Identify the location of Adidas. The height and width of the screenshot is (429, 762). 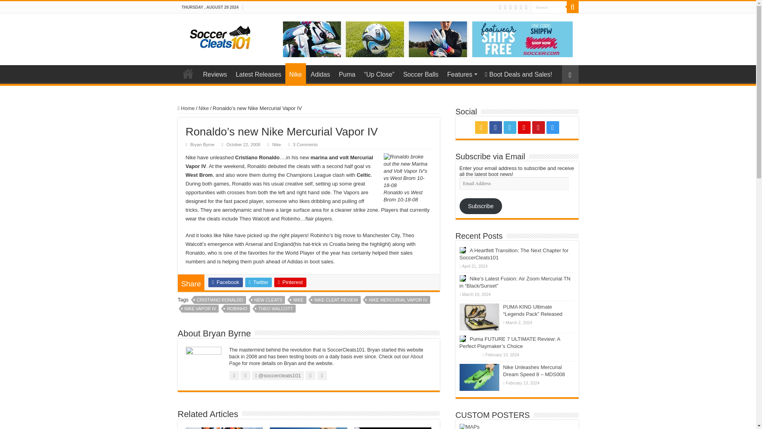
(320, 73).